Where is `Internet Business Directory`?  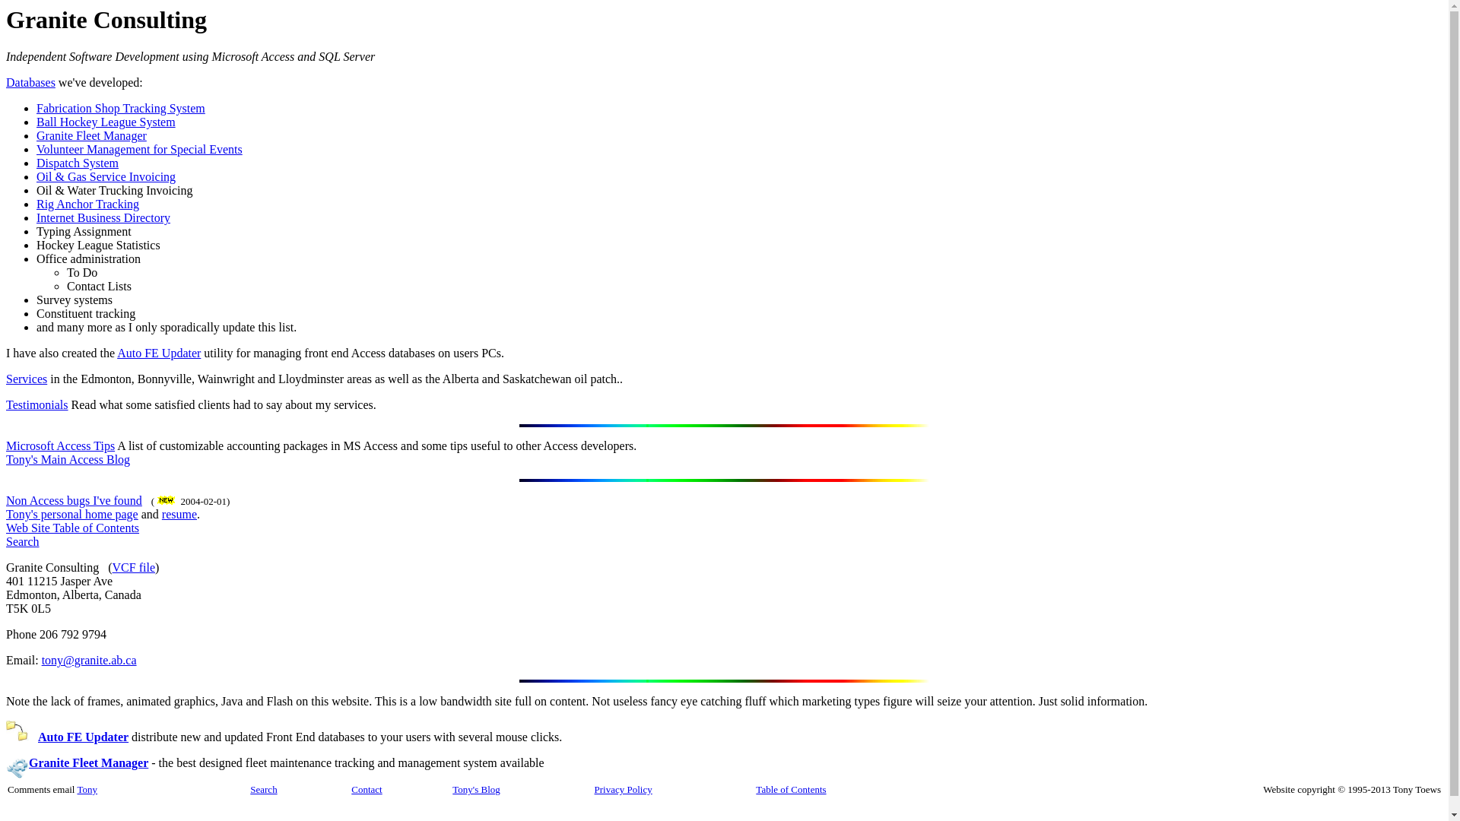 Internet Business Directory is located at coordinates (103, 217).